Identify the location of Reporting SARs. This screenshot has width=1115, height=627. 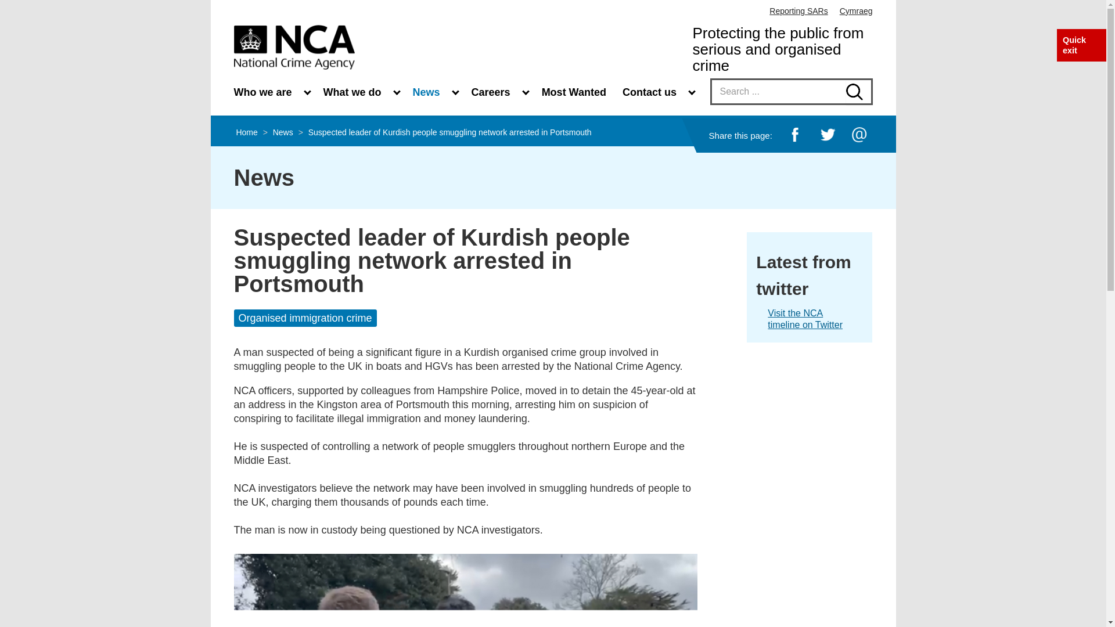
(798, 10).